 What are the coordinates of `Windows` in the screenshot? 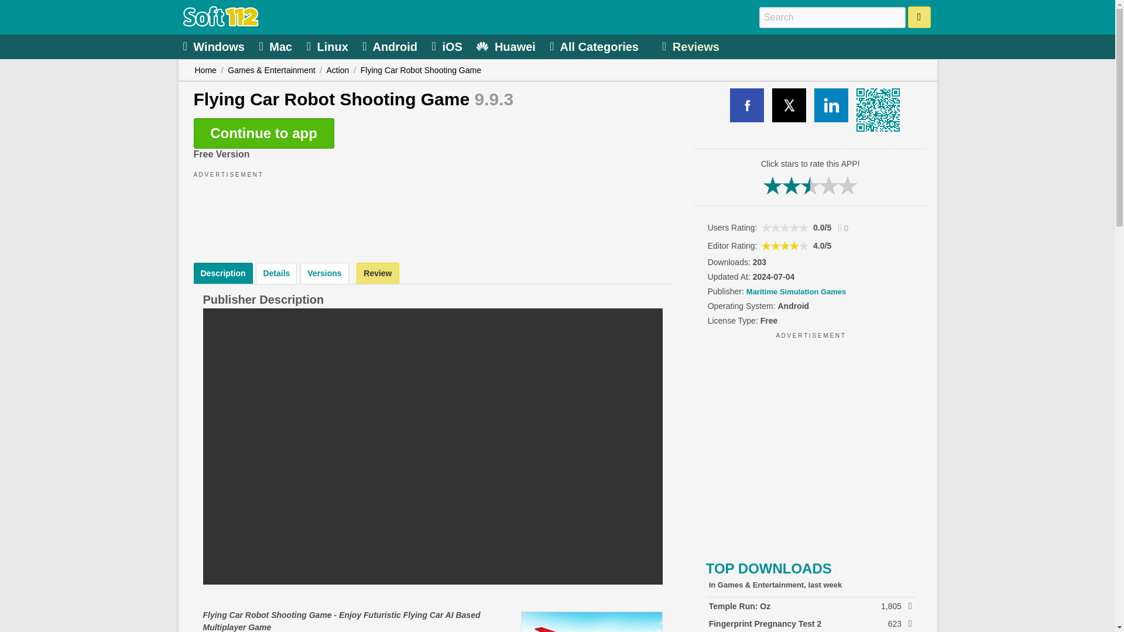 It's located at (214, 46).